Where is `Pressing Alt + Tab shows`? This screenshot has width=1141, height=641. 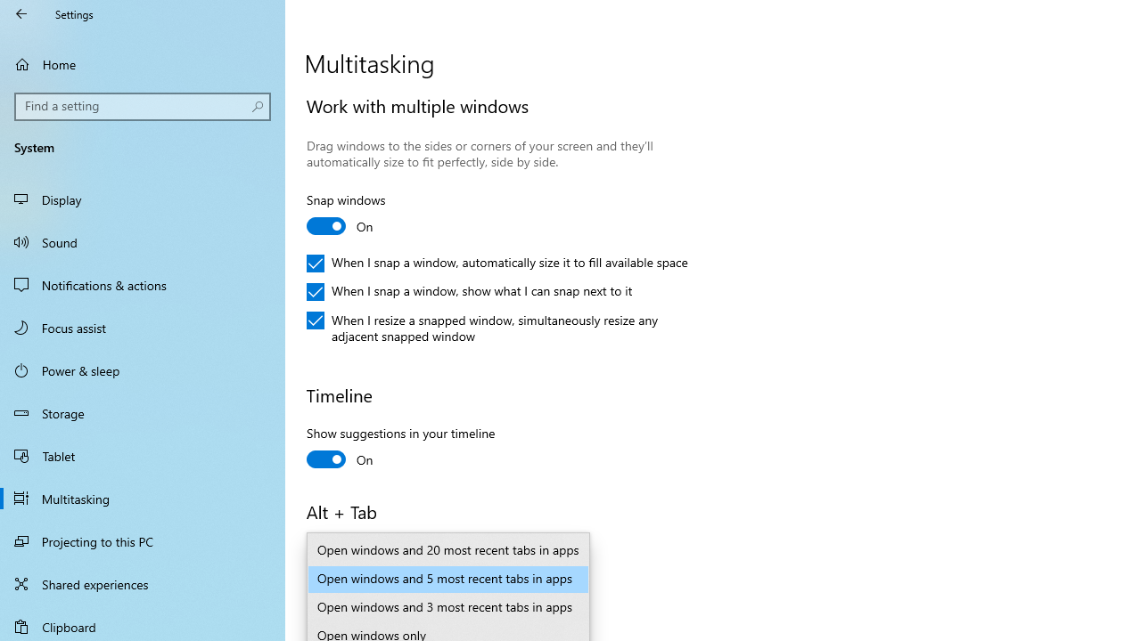
Pressing Alt + Tab shows is located at coordinates (431, 579).